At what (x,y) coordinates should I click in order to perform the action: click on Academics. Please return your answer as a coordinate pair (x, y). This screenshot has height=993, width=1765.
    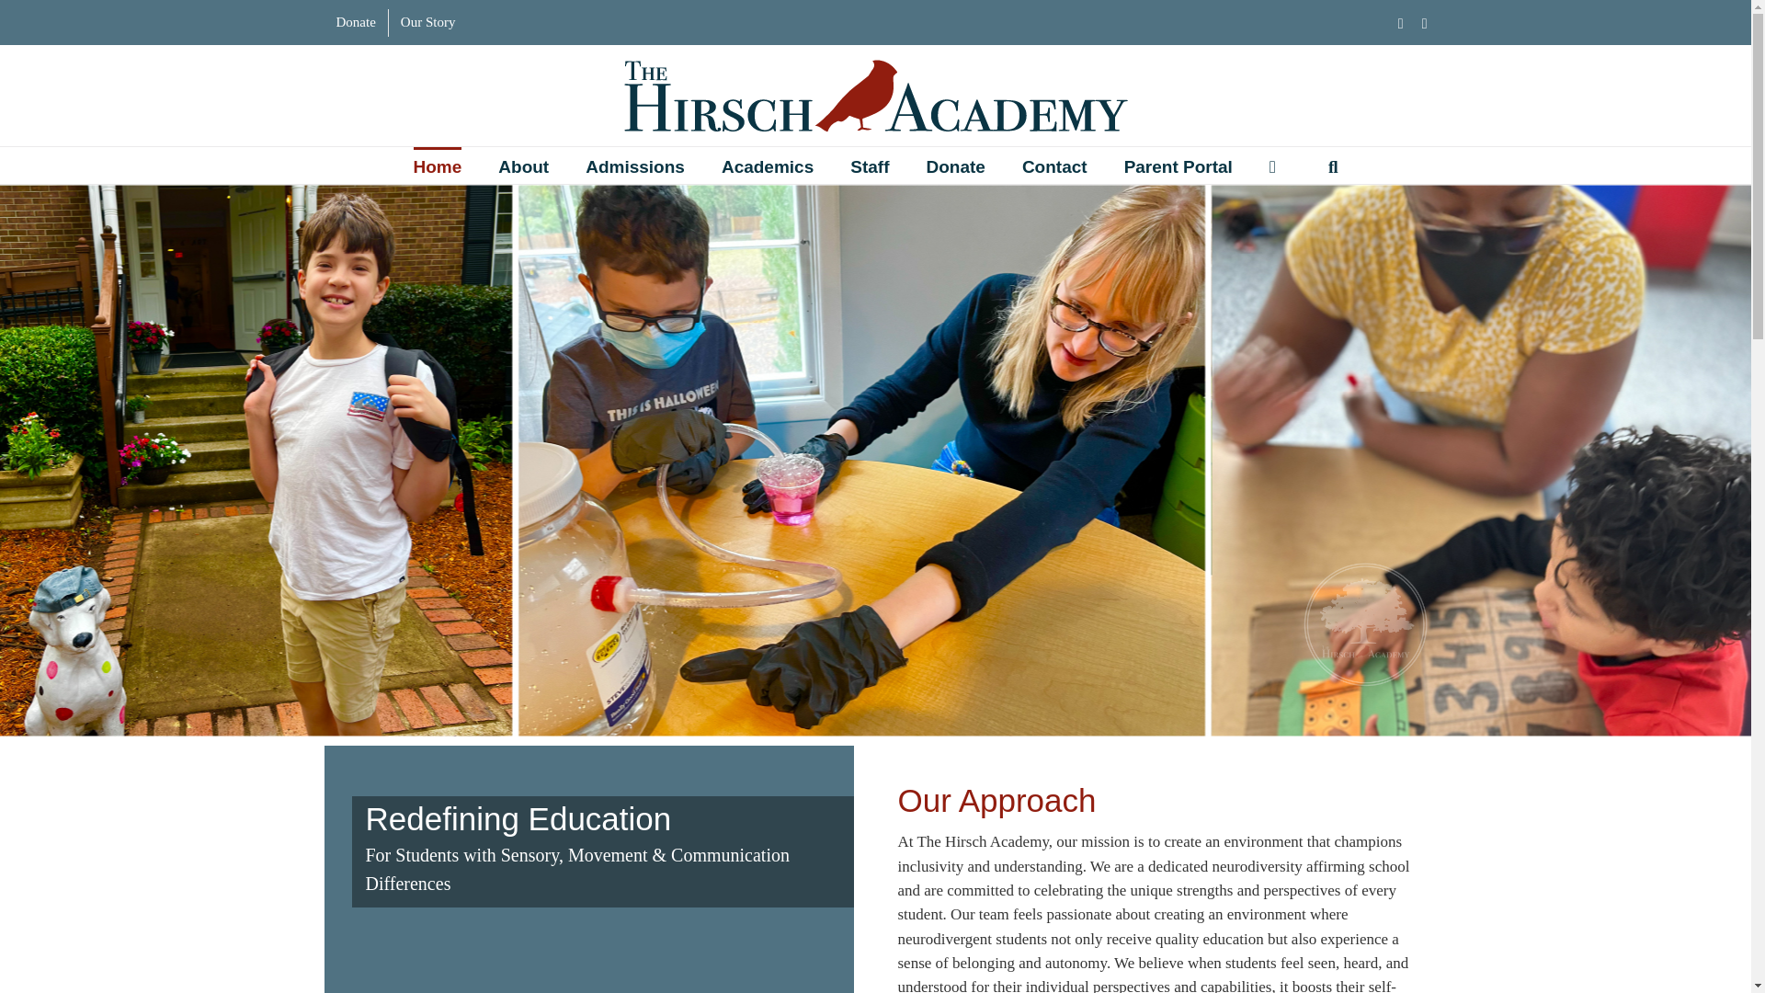
    Looking at the image, I should click on (768, 165).